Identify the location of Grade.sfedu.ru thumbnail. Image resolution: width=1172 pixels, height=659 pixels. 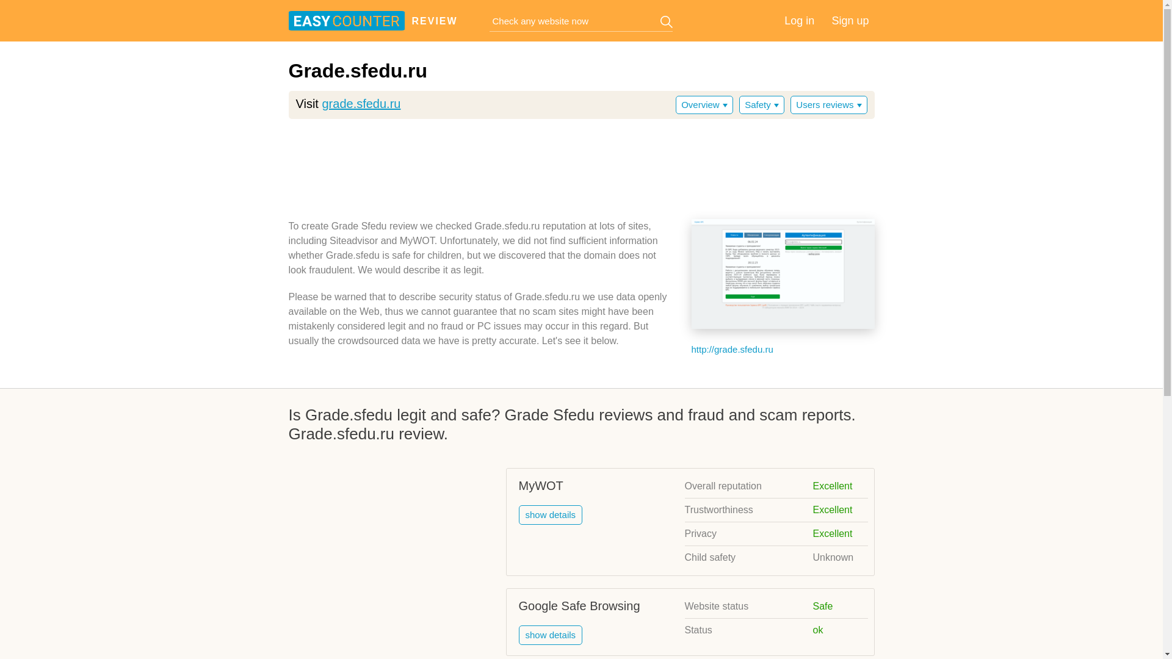
(783, 273).